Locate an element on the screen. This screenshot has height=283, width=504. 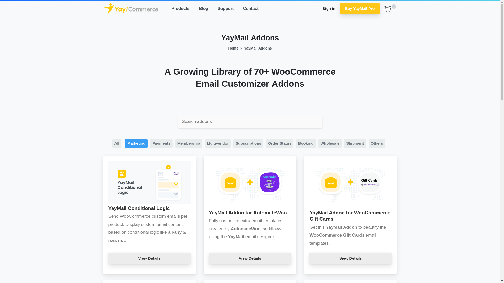
Membership is located at coordinates (189, 143).